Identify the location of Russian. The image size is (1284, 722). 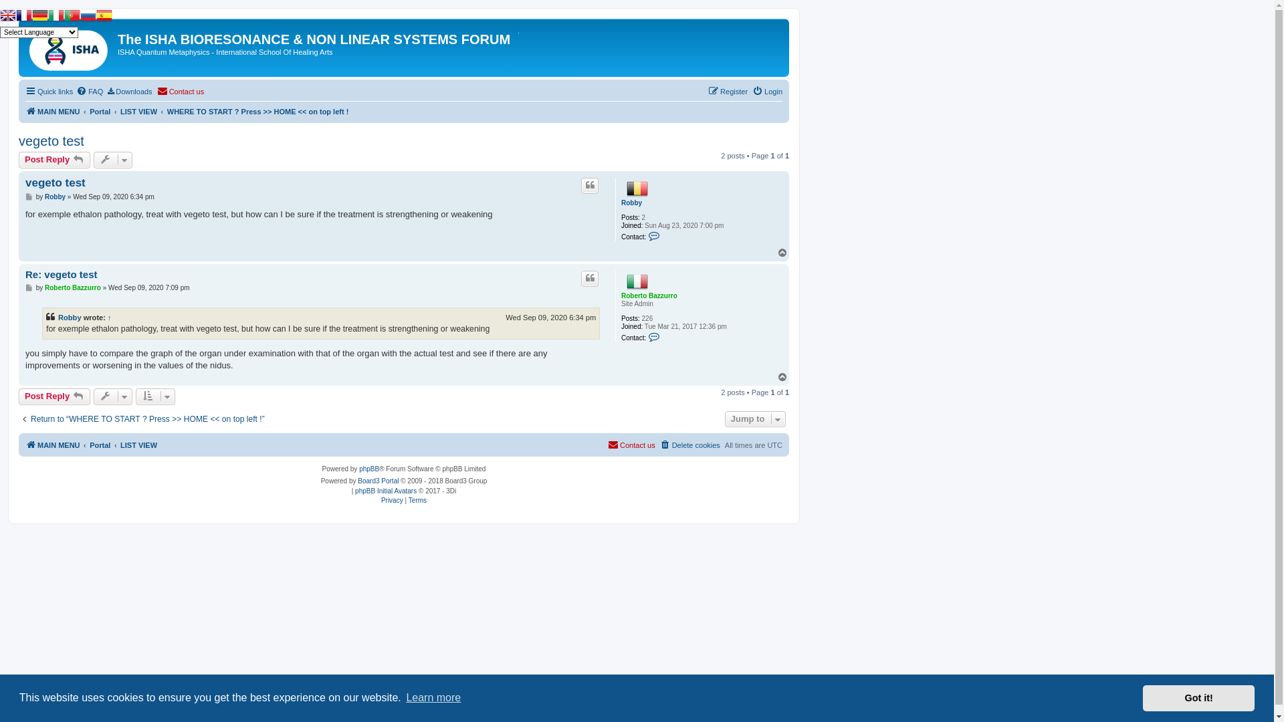
(88, 17).